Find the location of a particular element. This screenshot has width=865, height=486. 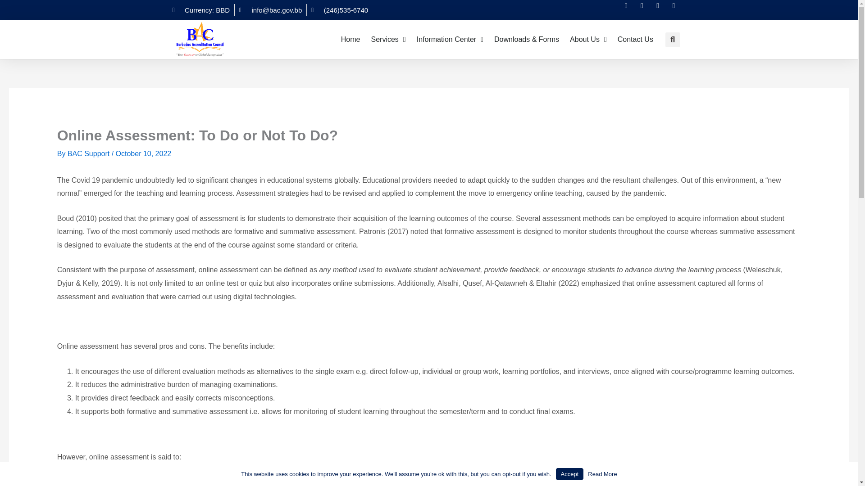

Services is located at coordinates (388, 40).